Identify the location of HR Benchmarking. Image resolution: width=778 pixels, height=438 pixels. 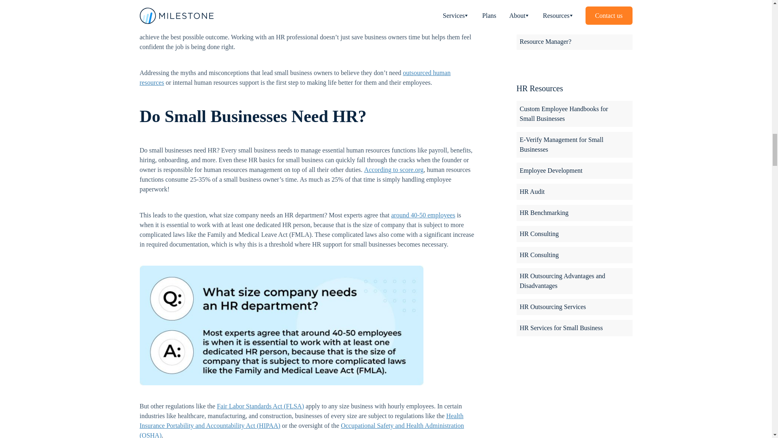
(574, 213).